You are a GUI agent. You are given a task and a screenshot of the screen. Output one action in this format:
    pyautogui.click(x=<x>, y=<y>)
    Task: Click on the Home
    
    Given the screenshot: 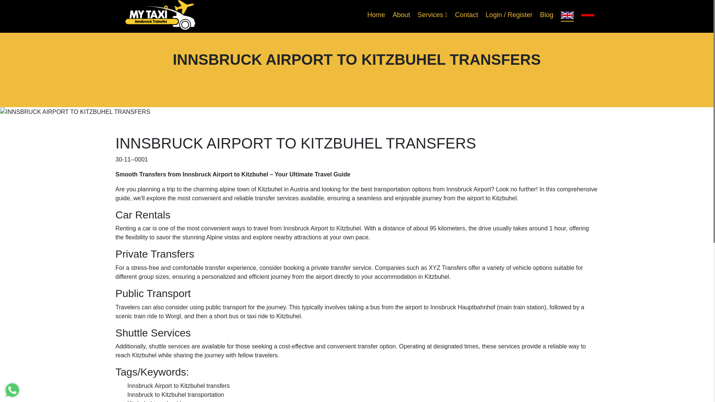 What is the action you would take?
    pyautogui.click(x=376, y=15)
    